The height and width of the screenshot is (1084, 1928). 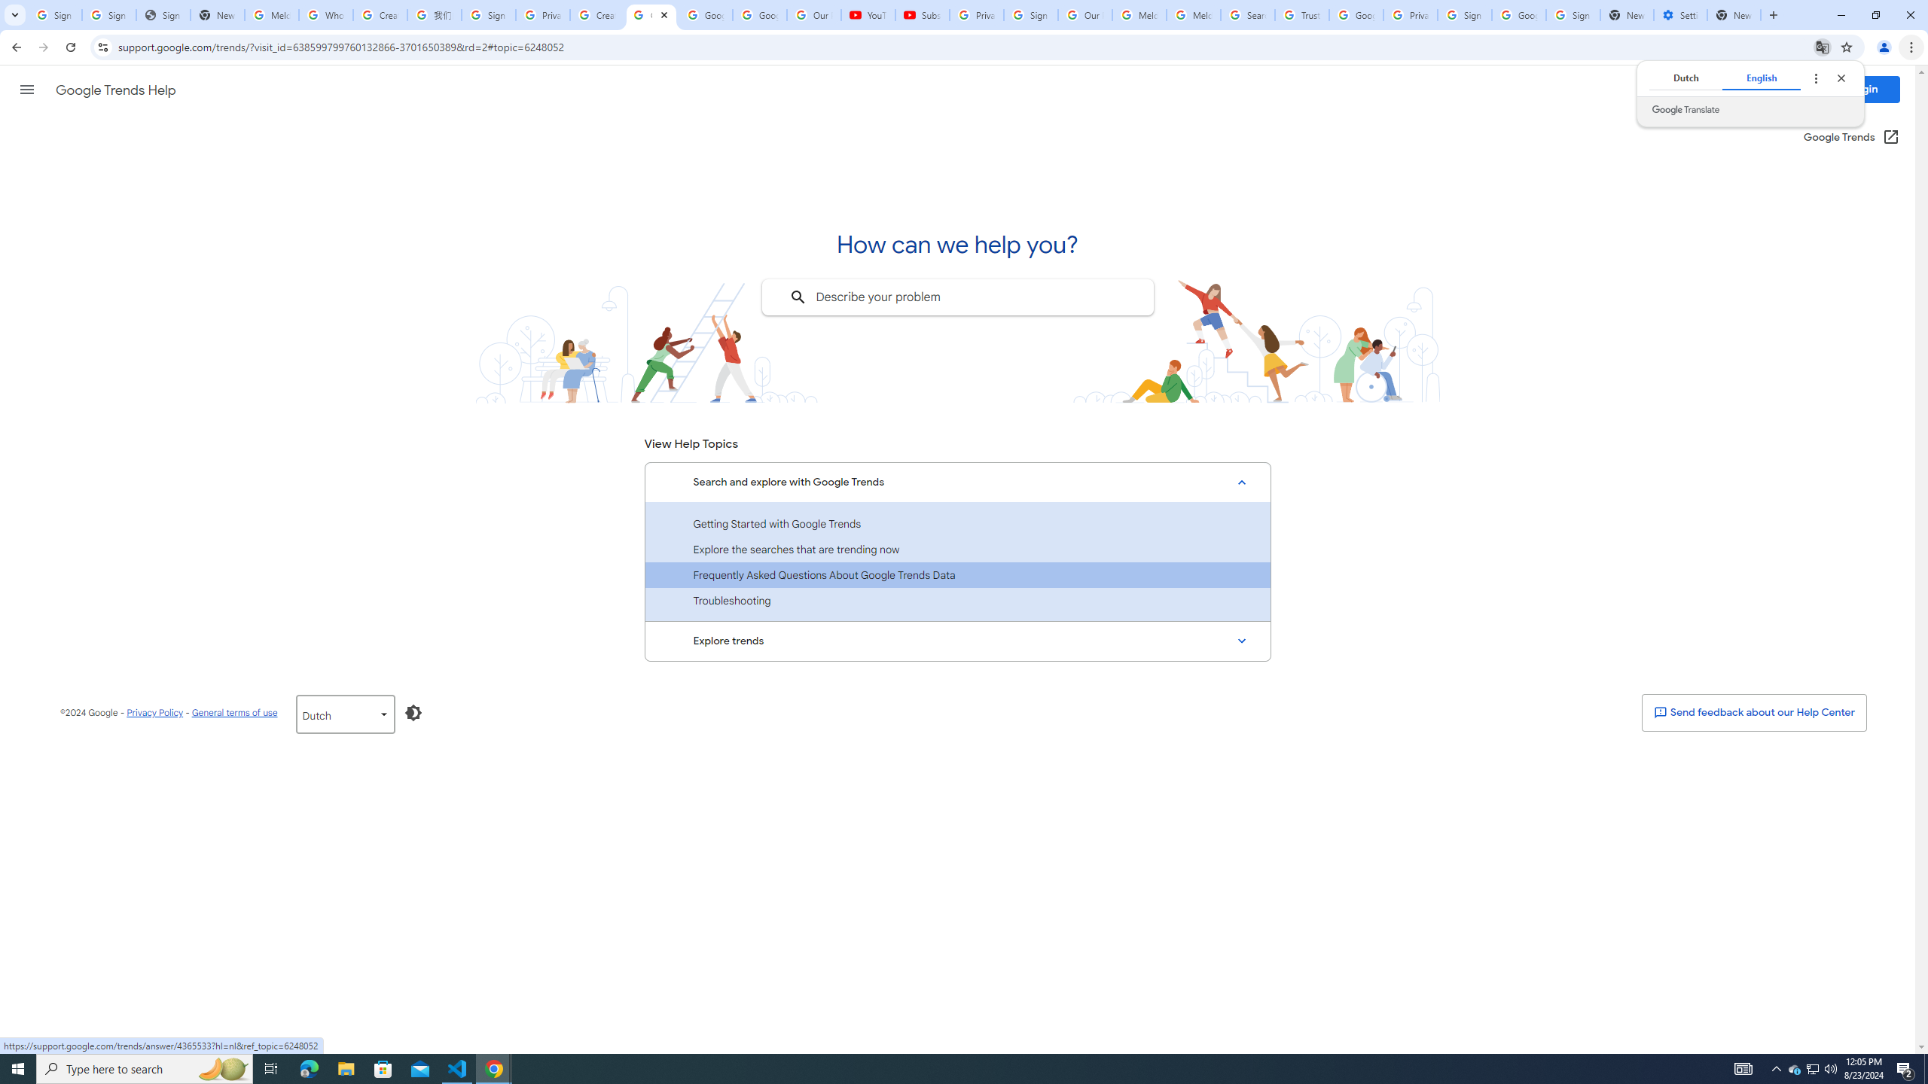 I want to click on Sign in - Google Accounts, so click(x=54, y=15).